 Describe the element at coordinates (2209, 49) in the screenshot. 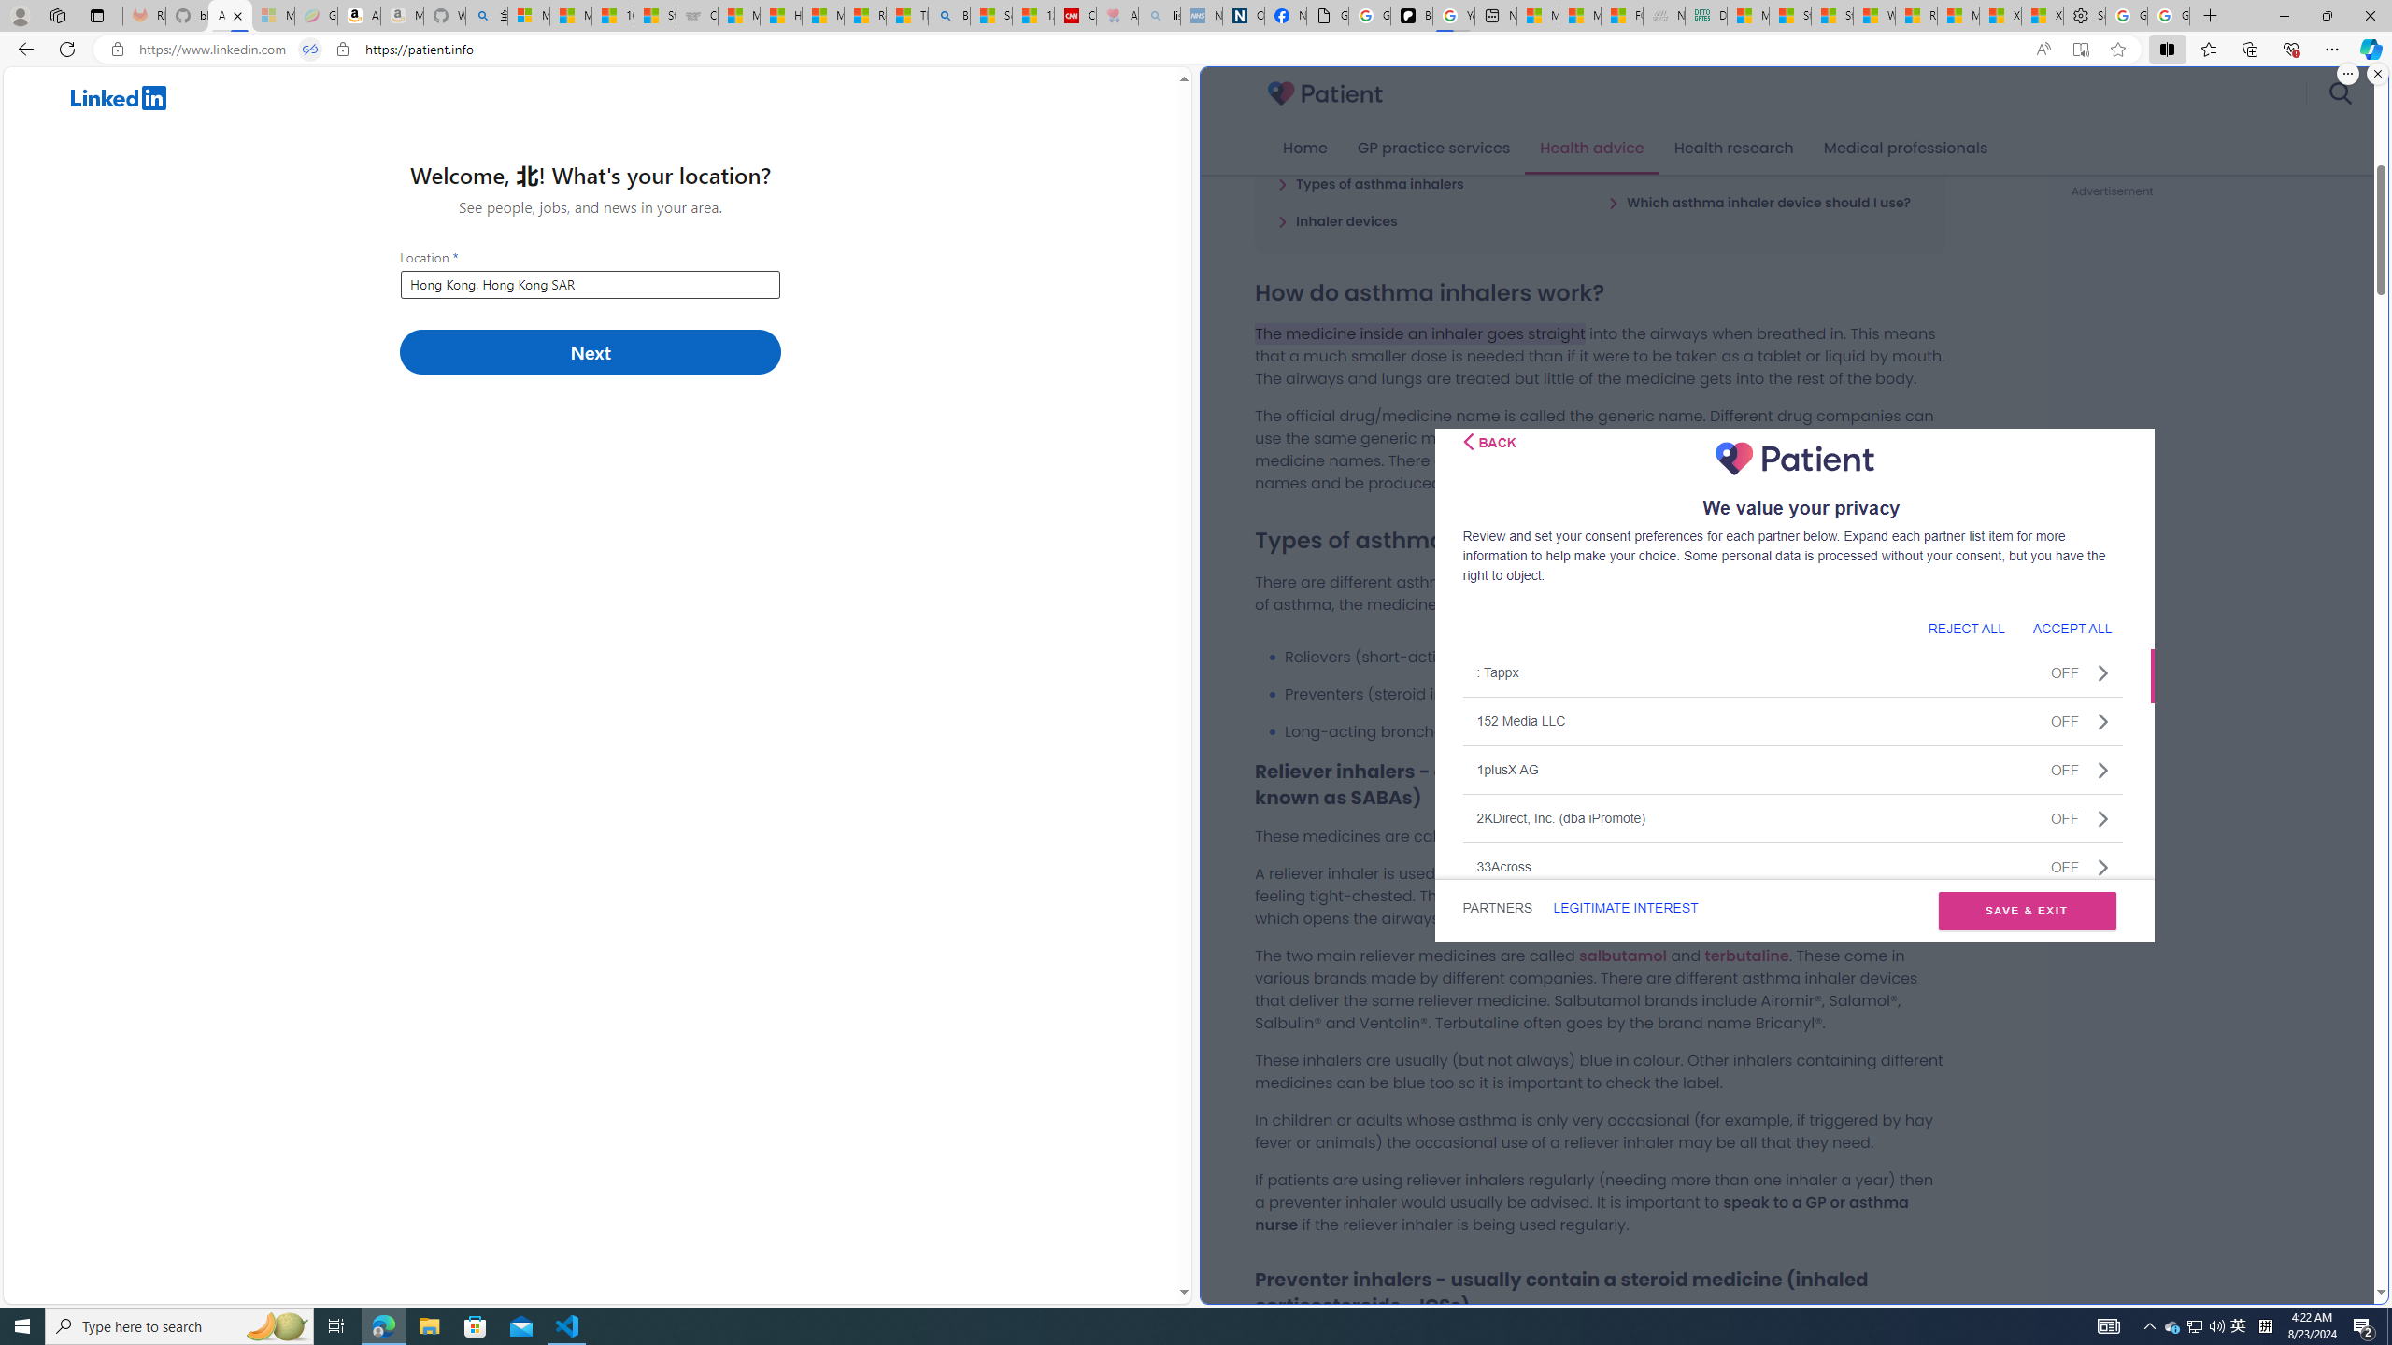

I see `Favorites` at that location.